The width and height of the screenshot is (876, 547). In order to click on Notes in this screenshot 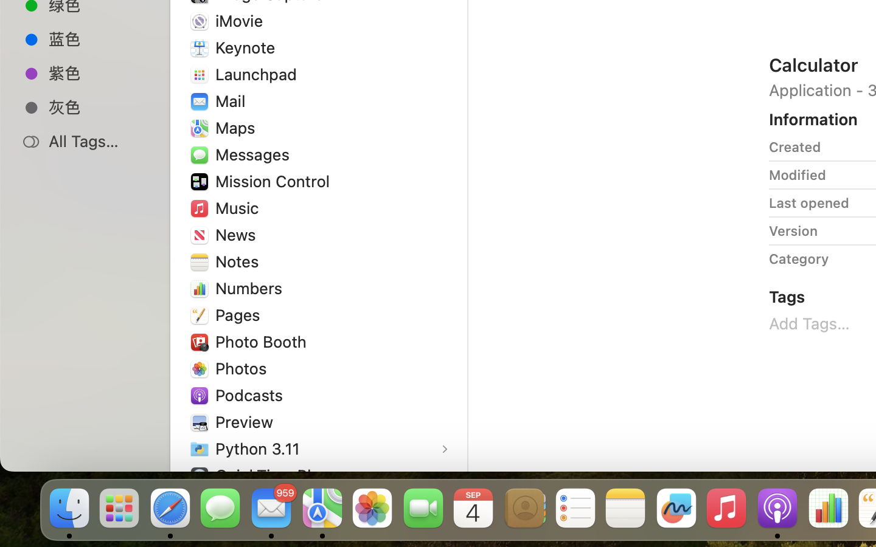, I will do `click(240, 261)`.